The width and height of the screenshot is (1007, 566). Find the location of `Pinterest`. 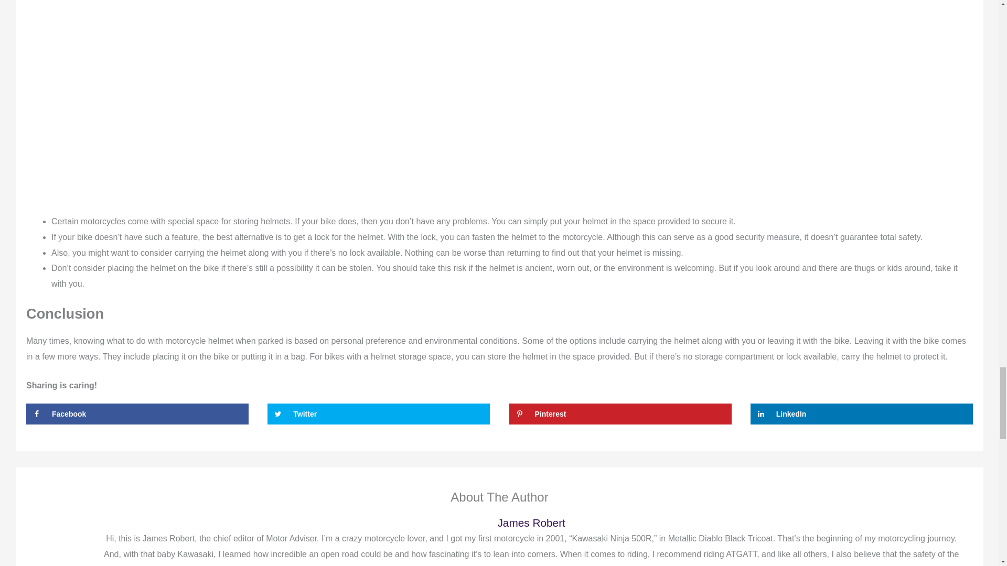

Pinterest is located at coordinates (620, 414).